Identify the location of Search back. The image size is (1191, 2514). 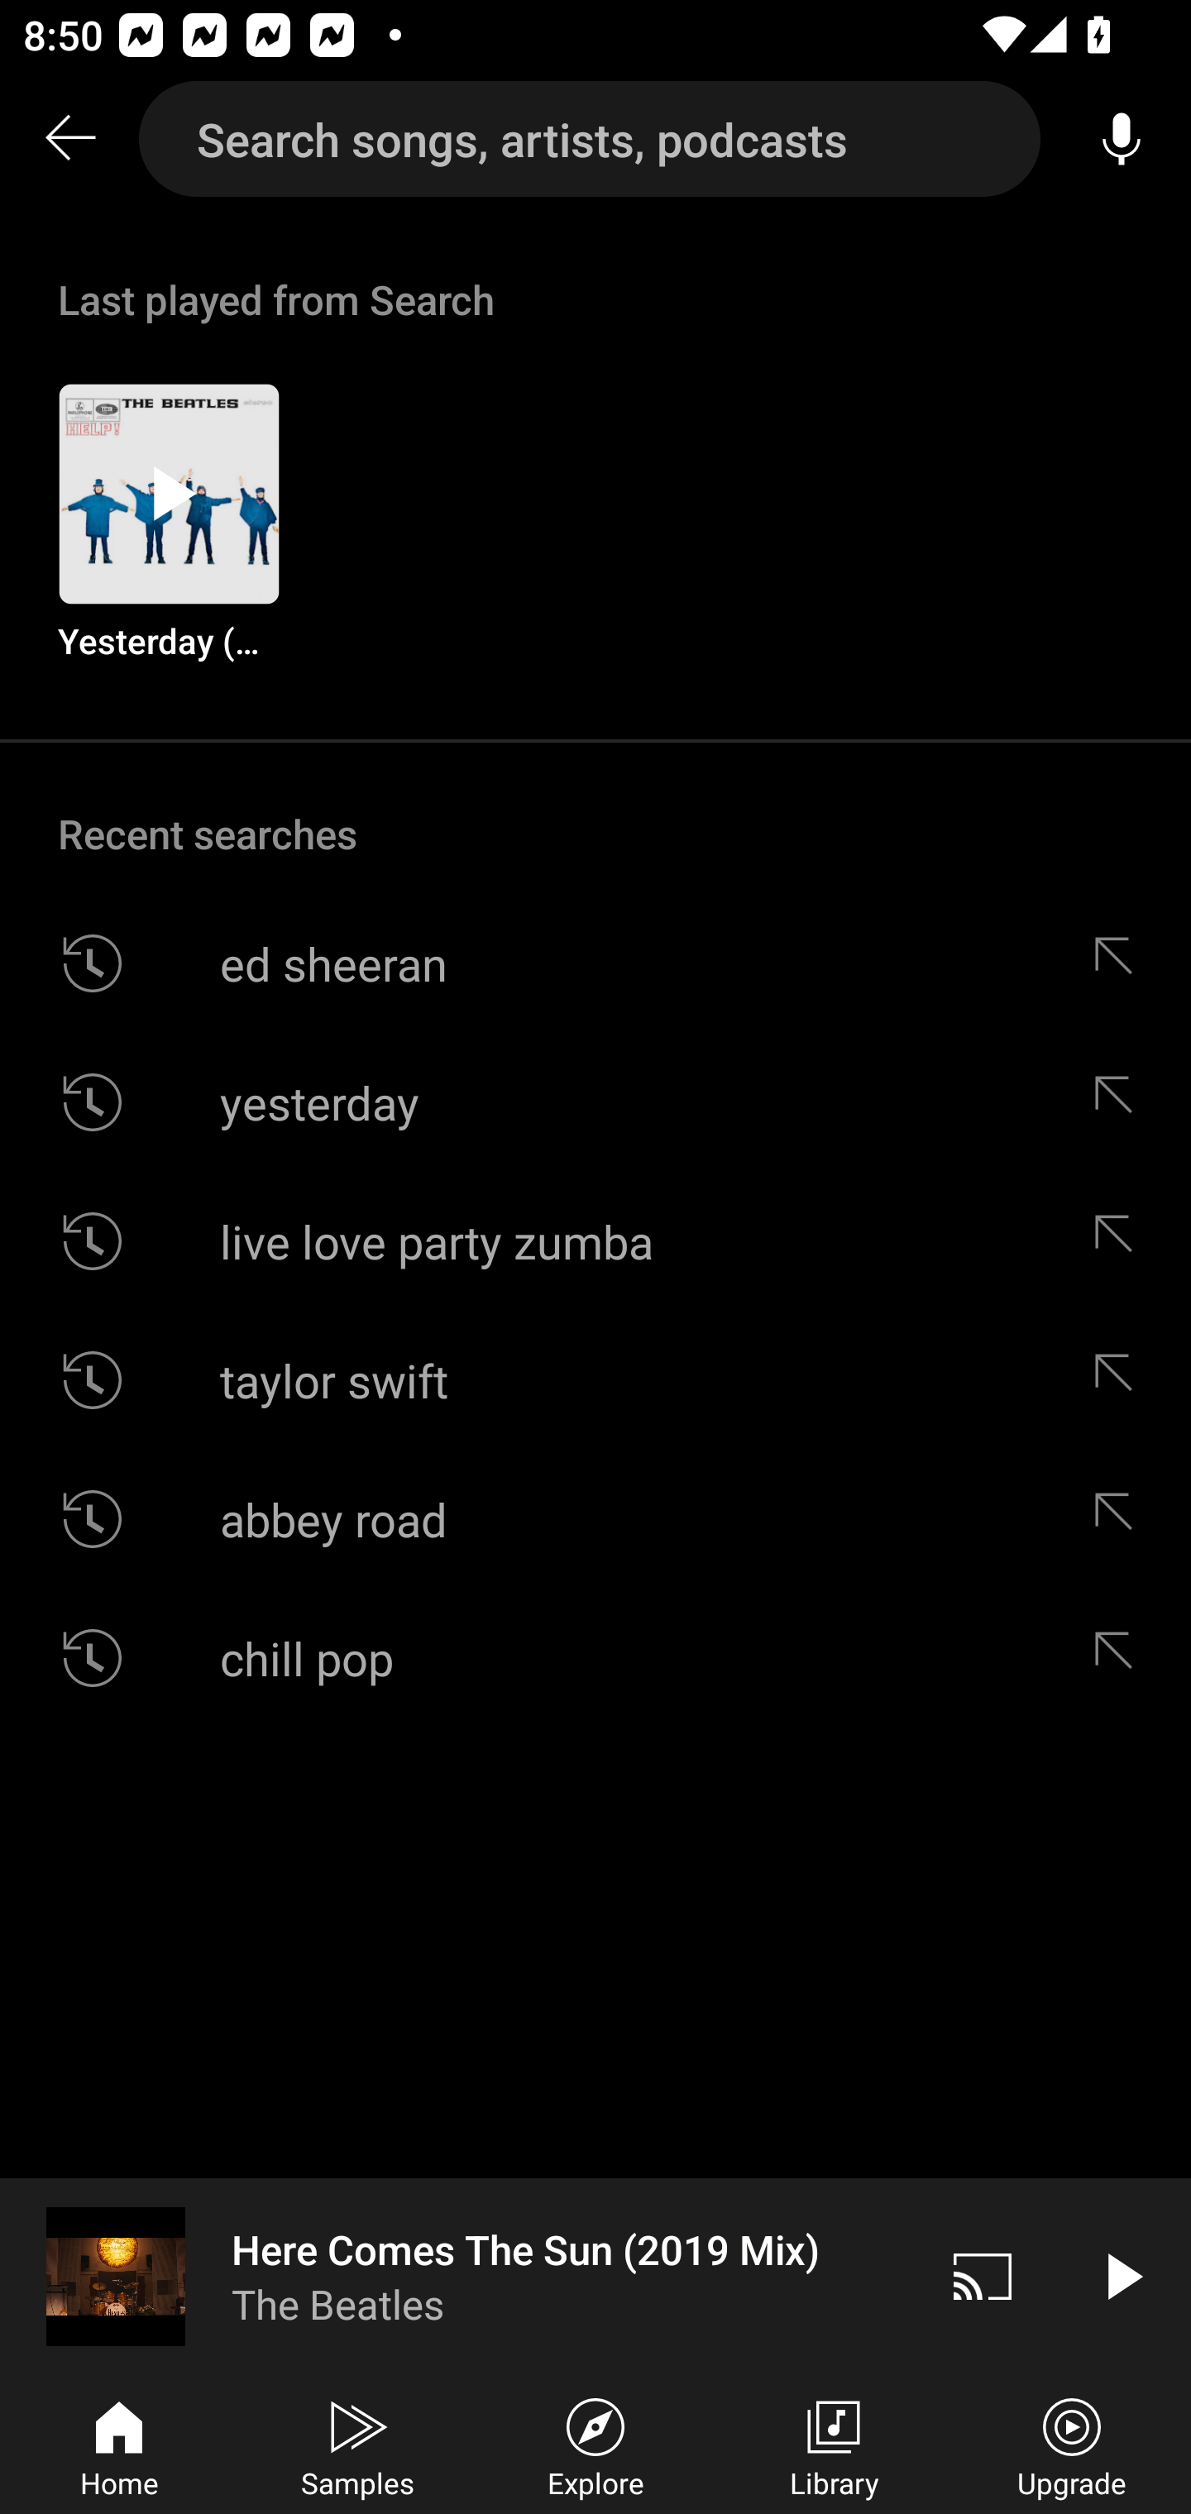
(69, 139).